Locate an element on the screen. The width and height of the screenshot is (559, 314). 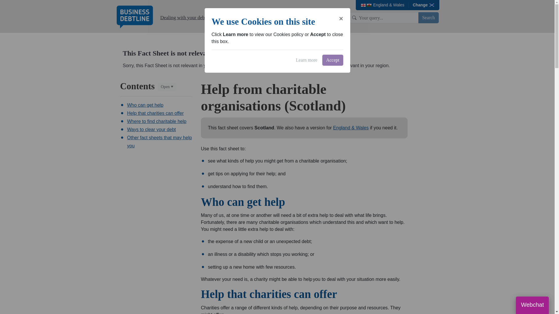
Other fact sheets that may help you is located at coordinates (159, 142).